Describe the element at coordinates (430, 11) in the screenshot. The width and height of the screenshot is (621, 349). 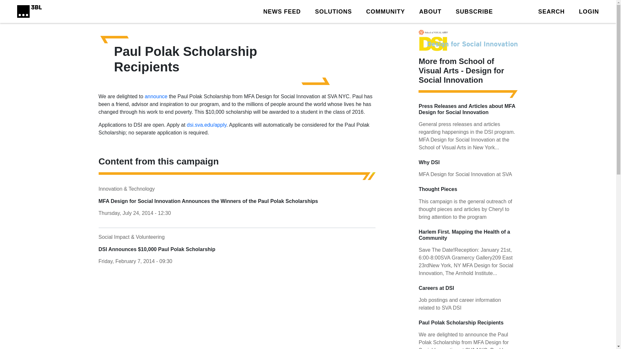
I see `ABOUT` at that location.